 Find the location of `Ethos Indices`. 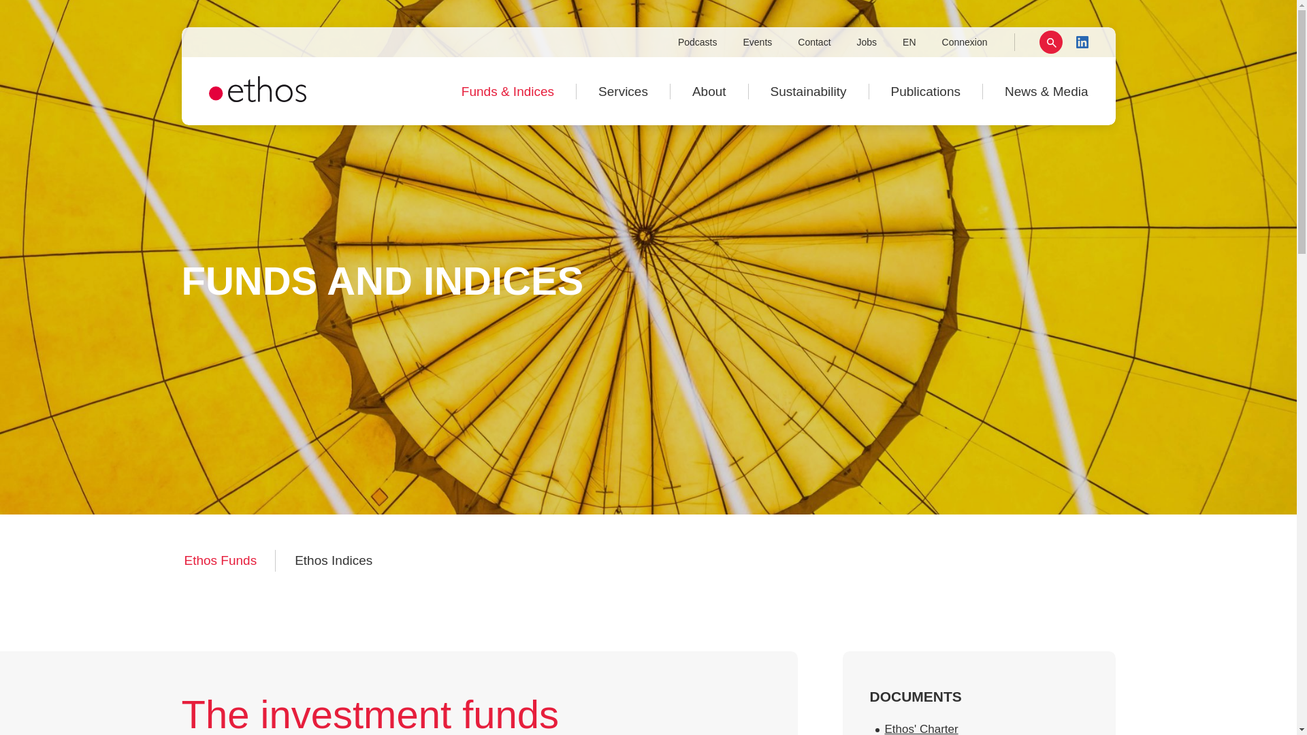

Ethos Indices is located at coordinates (333, 561).